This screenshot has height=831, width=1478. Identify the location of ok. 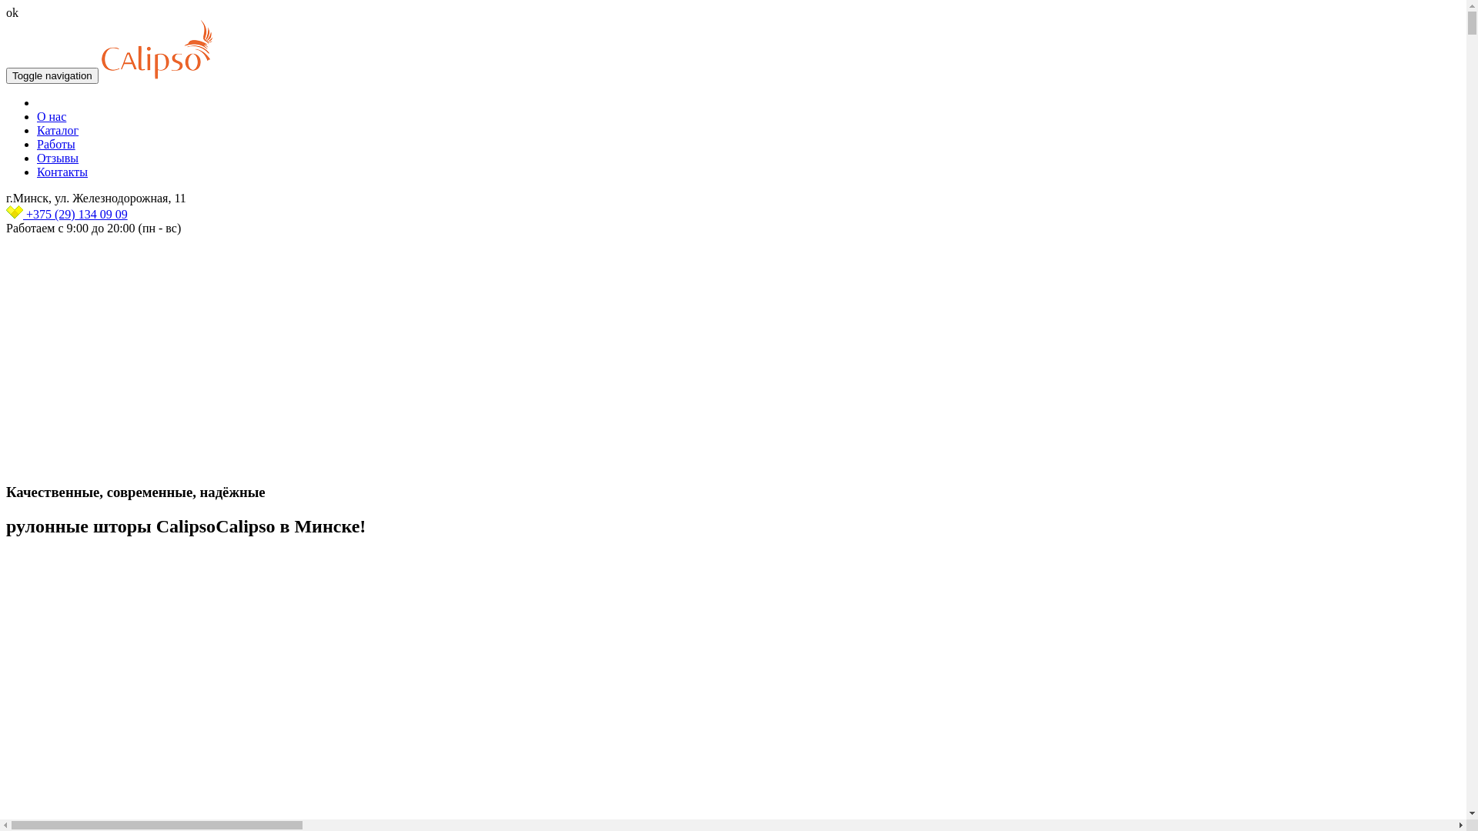
(12, 12).